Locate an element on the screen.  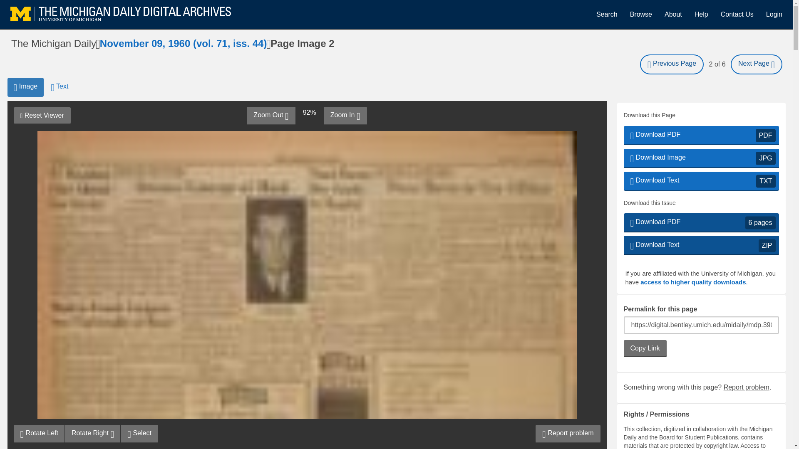
Rotate Left is located at coordinates (39, 434).